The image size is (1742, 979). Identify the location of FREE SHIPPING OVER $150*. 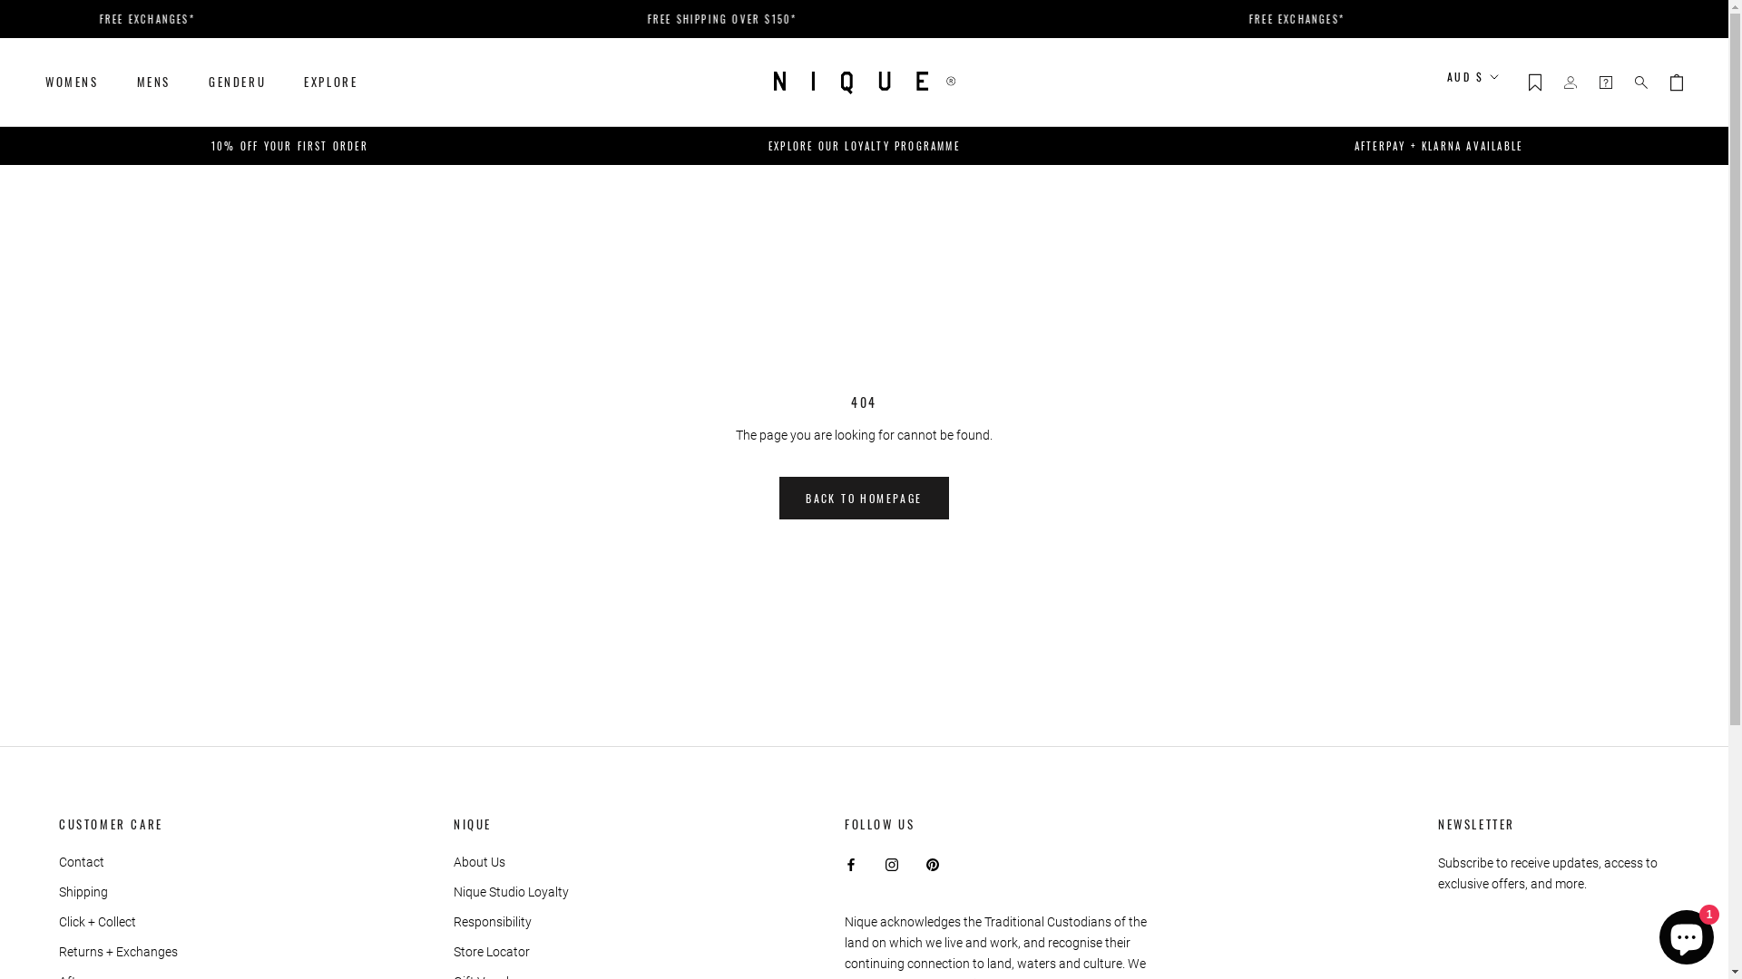
(1323, 19).